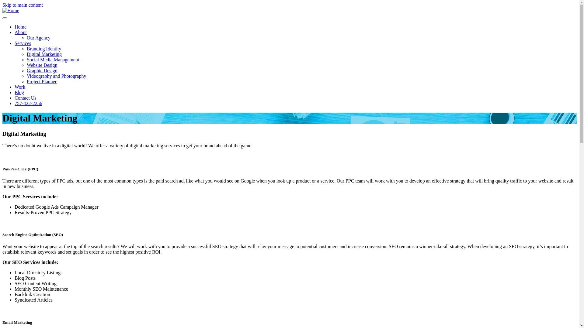 The height and width of the screenshot is (328, 584). Describe the element at coordinates (23, 5) in the screenshot. I see `Skip to main content` at that location.